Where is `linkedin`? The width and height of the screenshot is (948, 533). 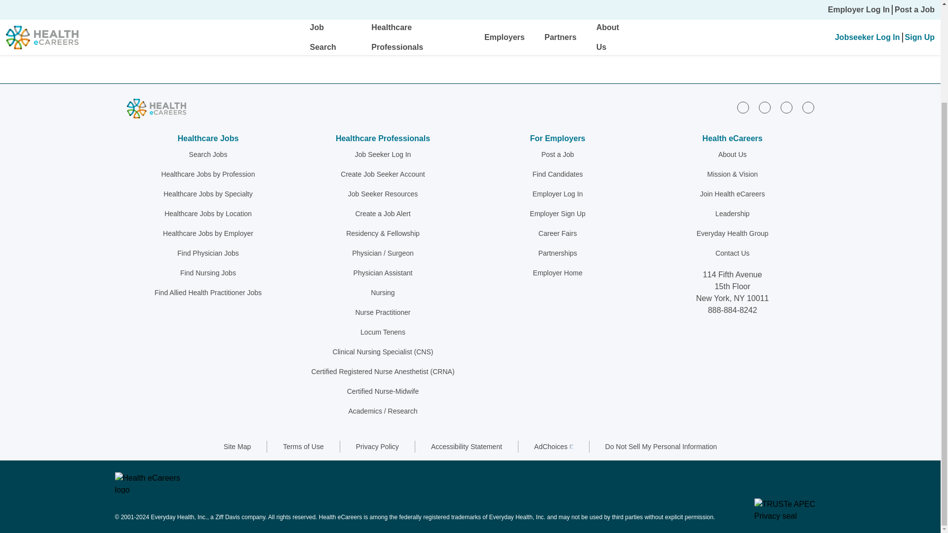 linkedin is located at coordinates (743, 108).